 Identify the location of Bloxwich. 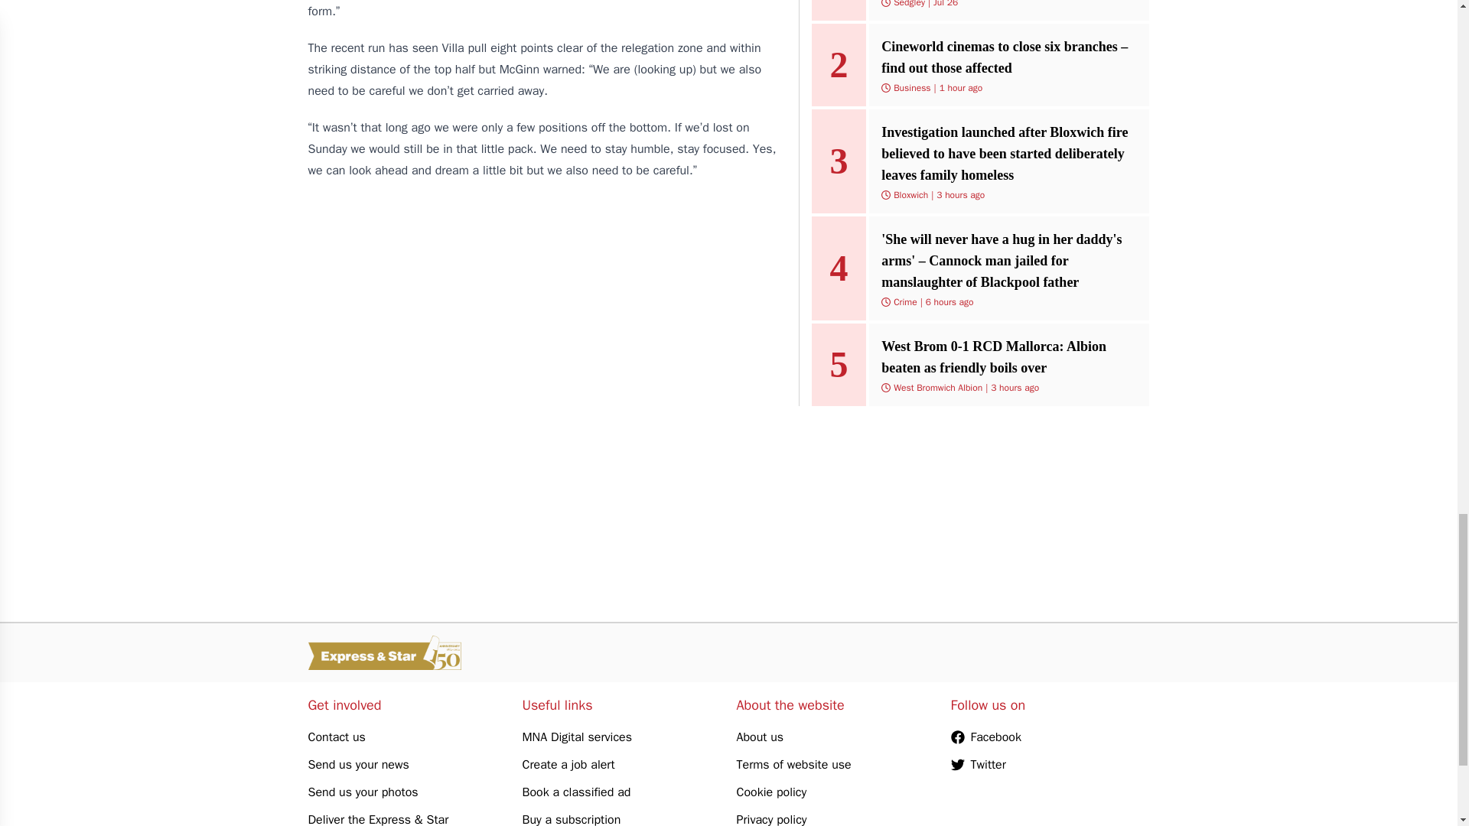
(910, 195).